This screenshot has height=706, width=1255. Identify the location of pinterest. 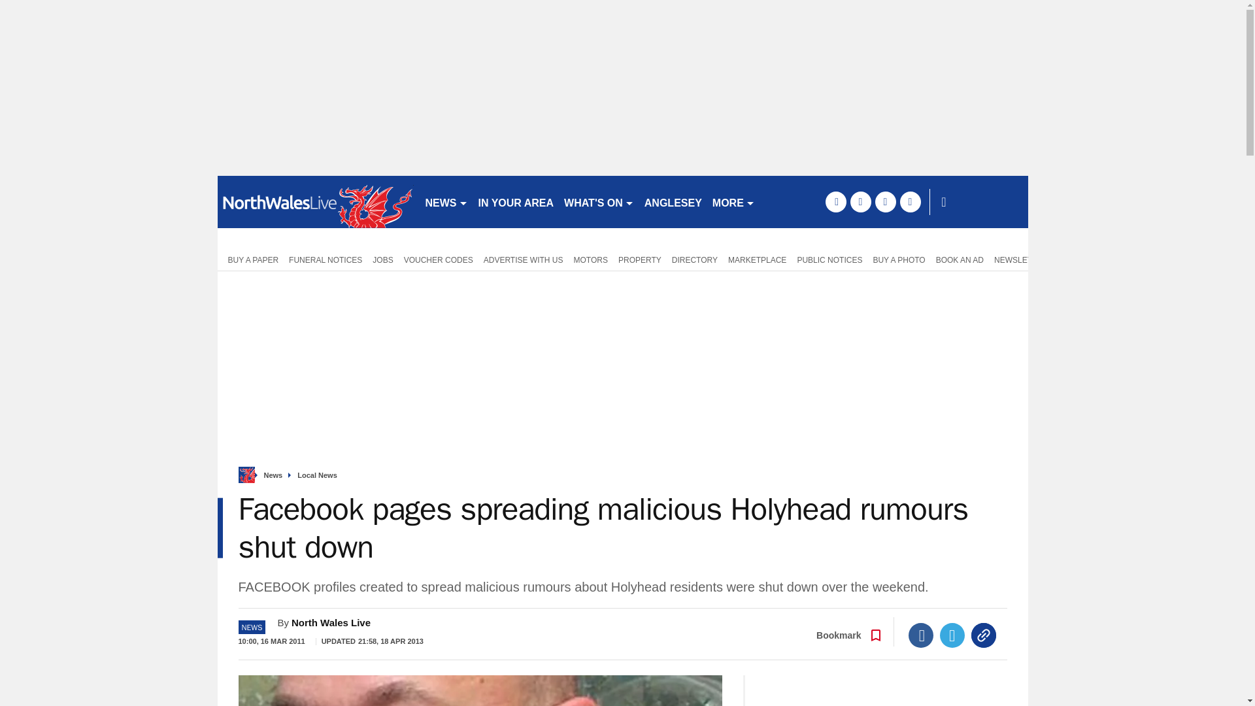
(885, 201).